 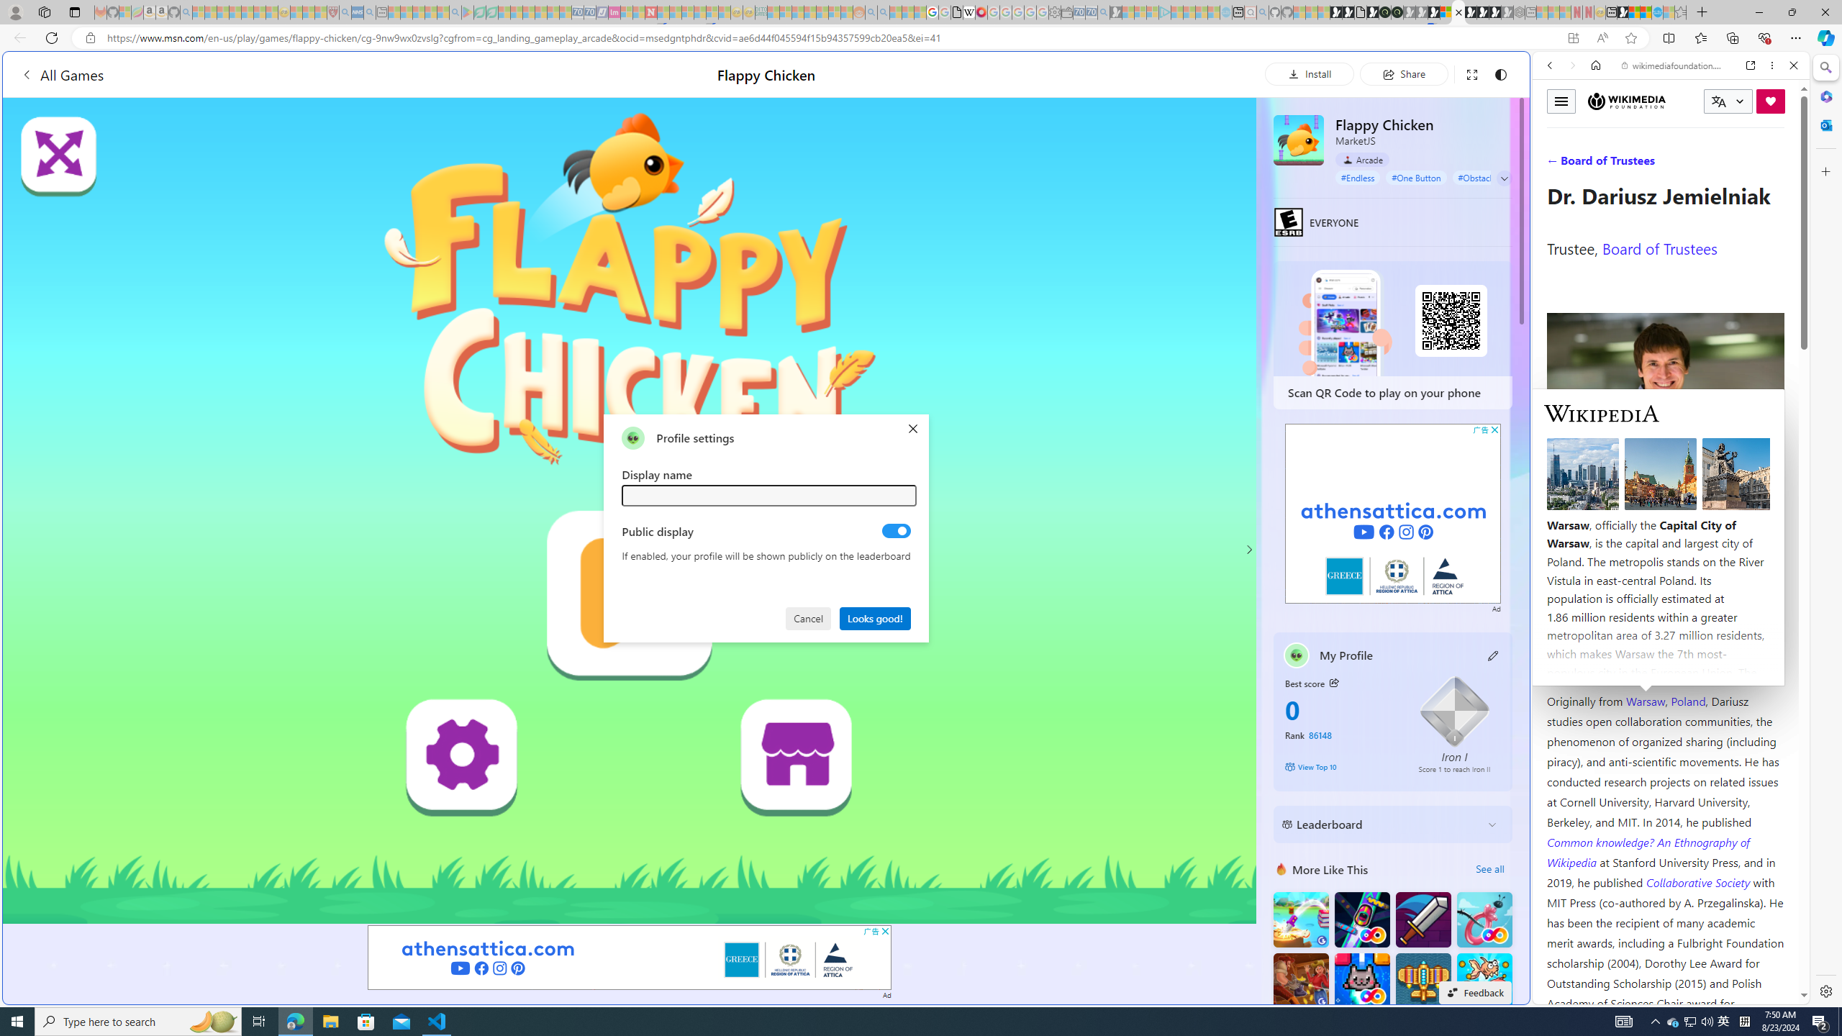 What do you see at coordinates (1702, 12) in the screenshot?
I see `New Tab` at bounding box center [1702, 12].